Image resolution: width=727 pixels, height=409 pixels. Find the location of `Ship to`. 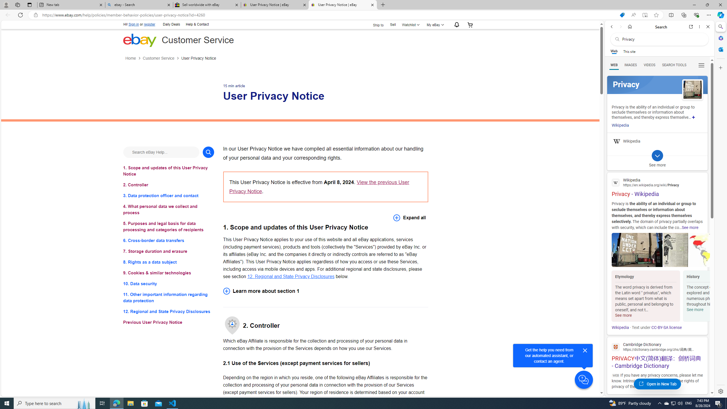

Ship to is located at coordinates (375, 25).